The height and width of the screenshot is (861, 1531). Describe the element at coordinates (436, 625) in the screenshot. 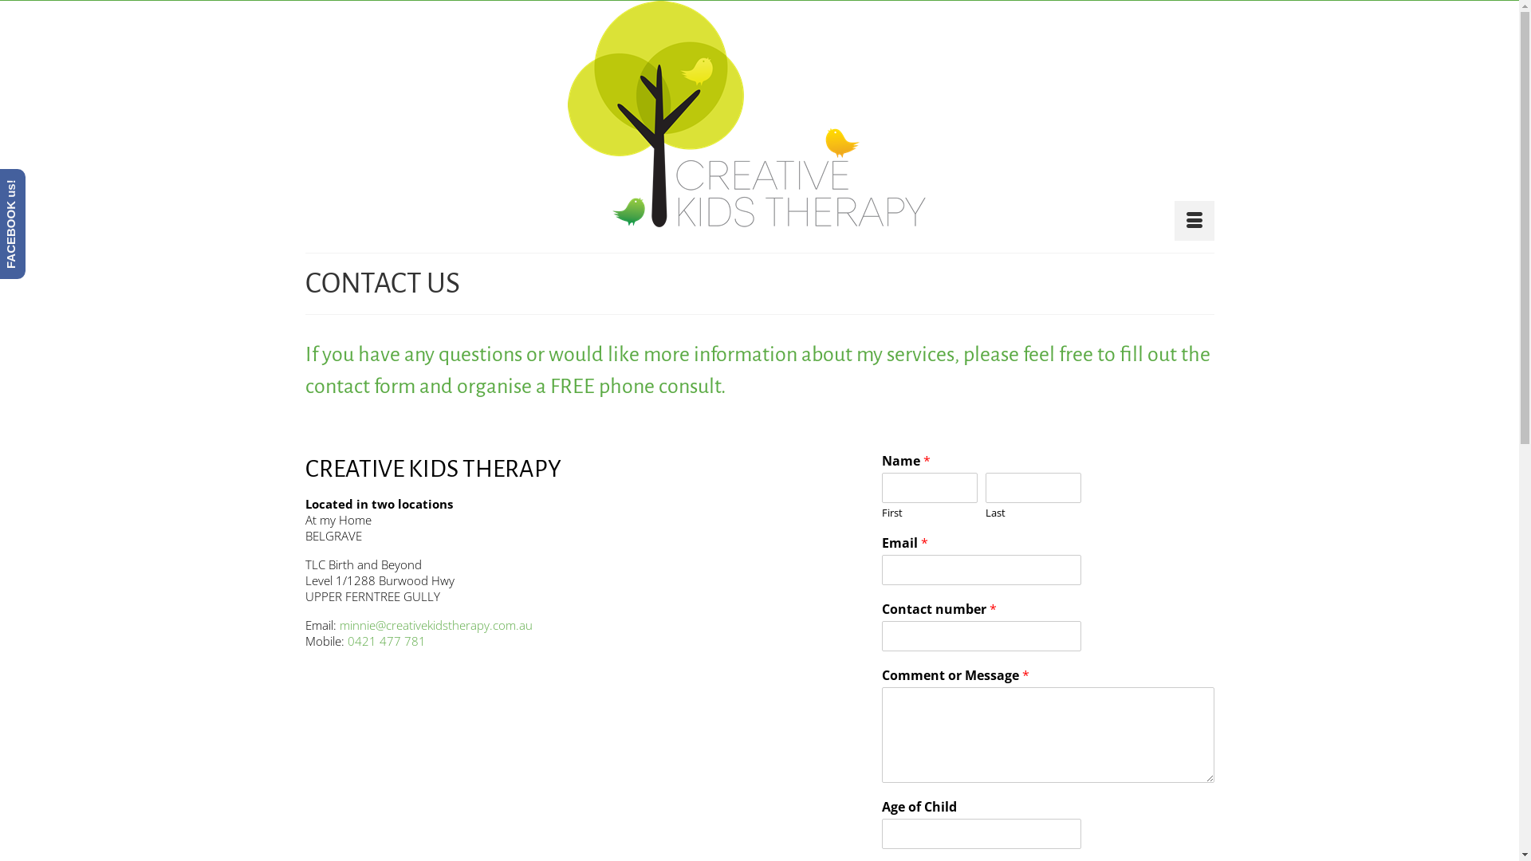

I see `minnie@creativekidstherapy.com.au` at that location.